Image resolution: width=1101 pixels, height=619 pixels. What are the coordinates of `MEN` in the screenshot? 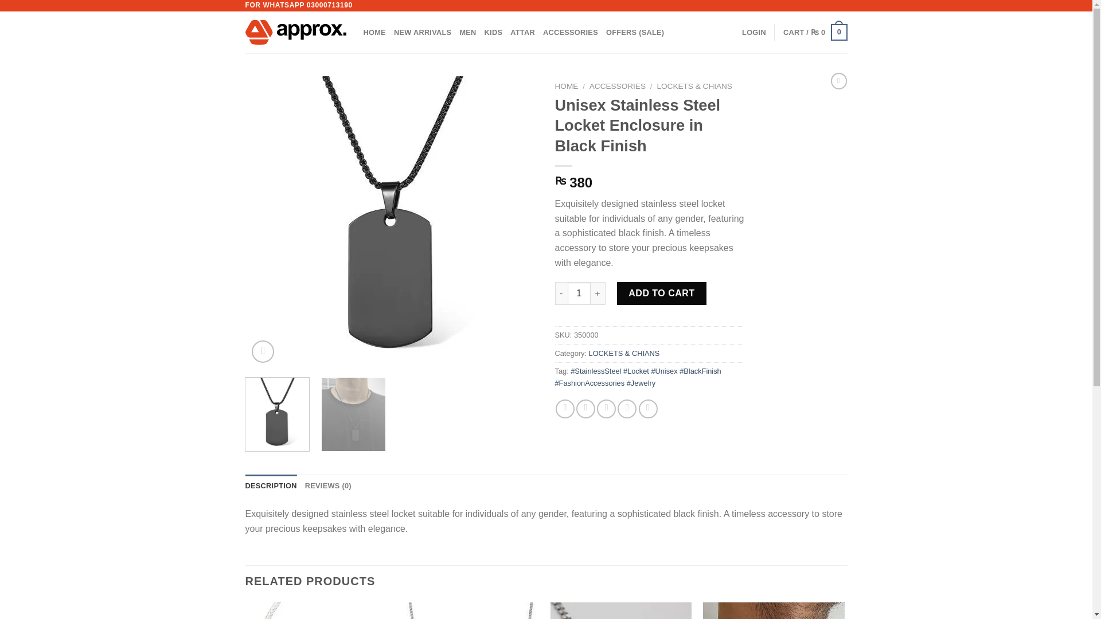 It's located at (467, 32).